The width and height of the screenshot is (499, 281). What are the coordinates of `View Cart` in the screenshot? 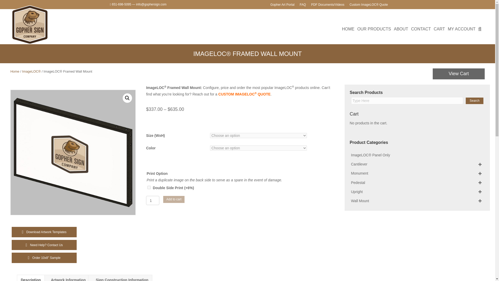 It's located at (458, 74).